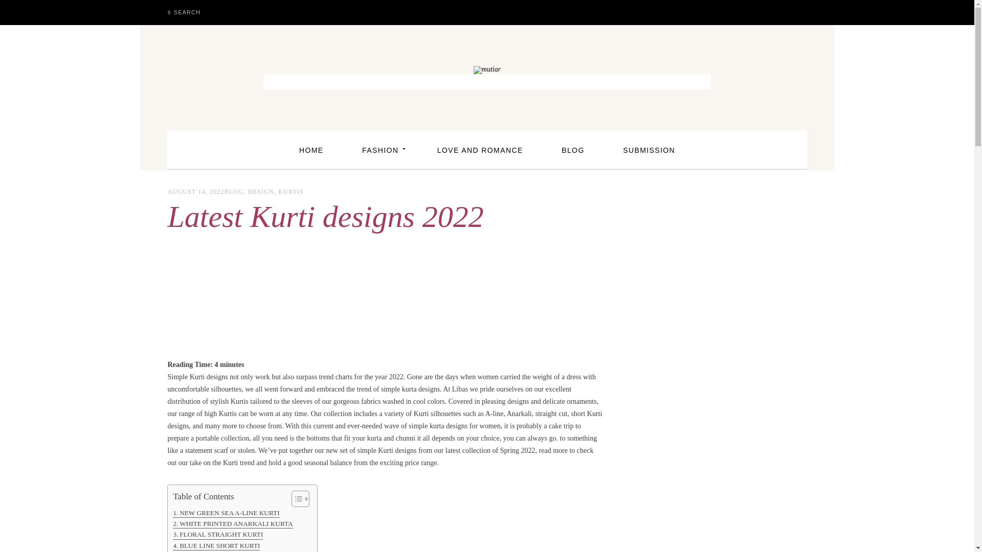 Image resolution: width=982 pixels, height=552 pixels. What do you see at coordinates (291, 192) in the screenshot?
I see `KURTIS` at bounding box center [291, 192].